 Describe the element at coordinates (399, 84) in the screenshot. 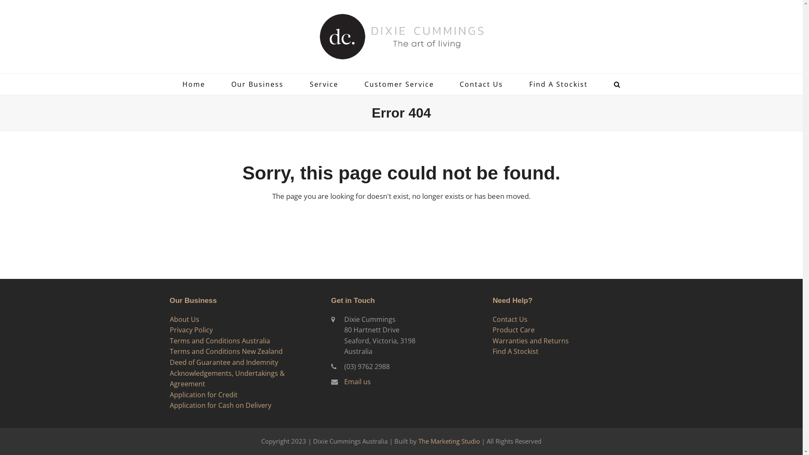

I see `Customer Service` at that location.